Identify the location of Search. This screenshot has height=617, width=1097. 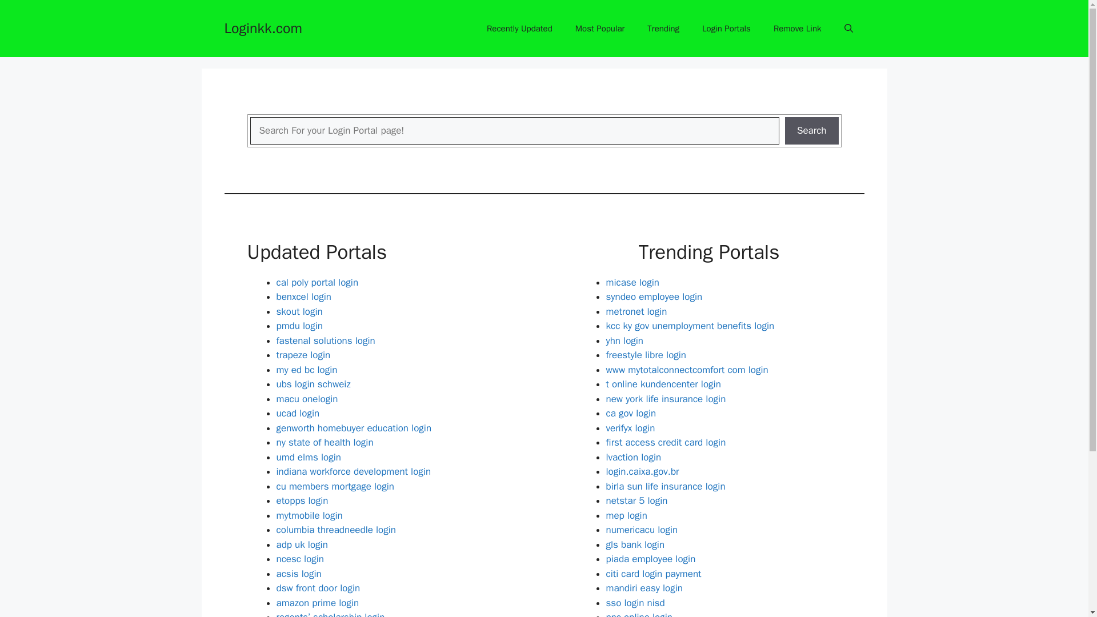
(812, 130).